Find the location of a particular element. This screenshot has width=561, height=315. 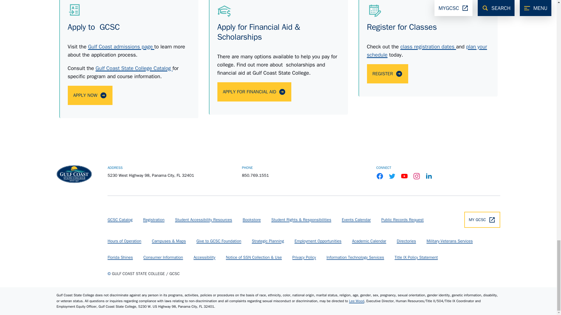

Go to Gulf Coast State College Instagram is located at coordinates (417, 176).